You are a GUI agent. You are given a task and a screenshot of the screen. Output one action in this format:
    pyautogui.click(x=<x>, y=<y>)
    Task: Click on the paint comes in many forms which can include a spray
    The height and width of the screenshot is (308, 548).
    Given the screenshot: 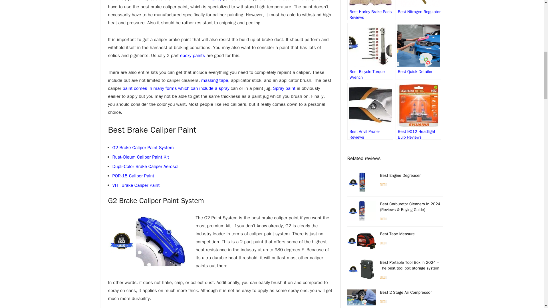 What is the action you would take?
    pyautogui.click(x=176, y=88)
    